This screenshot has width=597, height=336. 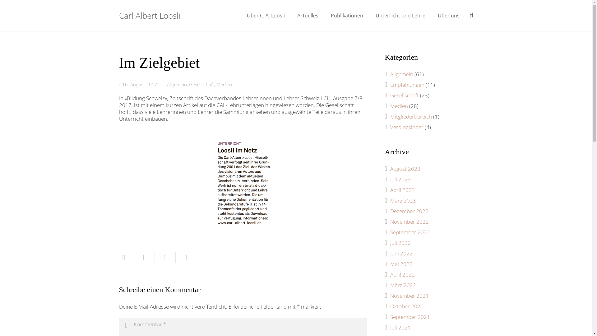 I want to click on Gesellschaft, so click(x=404, y=95).